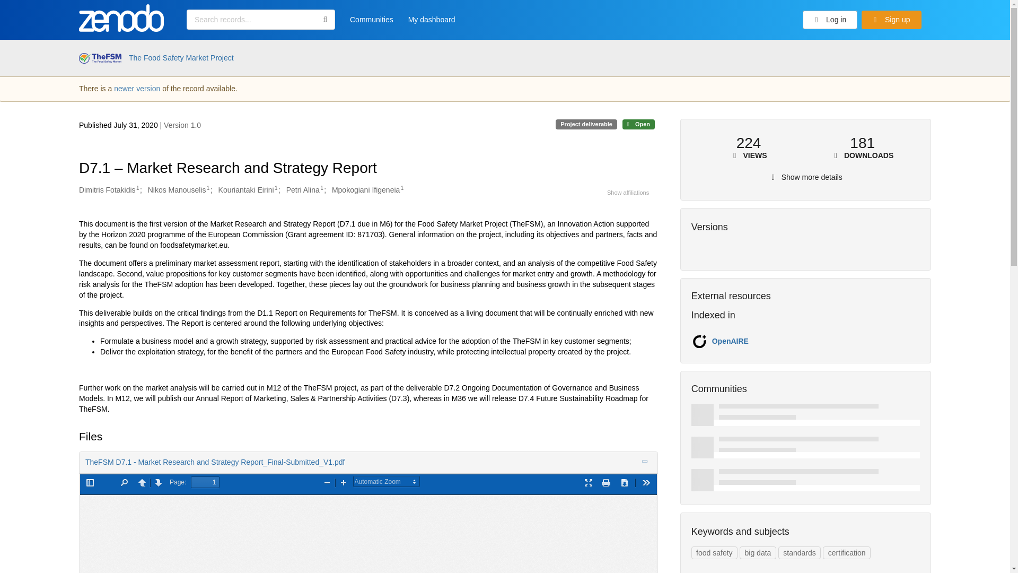 Image resolution: width=1018 pixels, height=573 pixels. Describe the element at coordinates (714, 553) in the screenshot. I see `food safety` at that location.